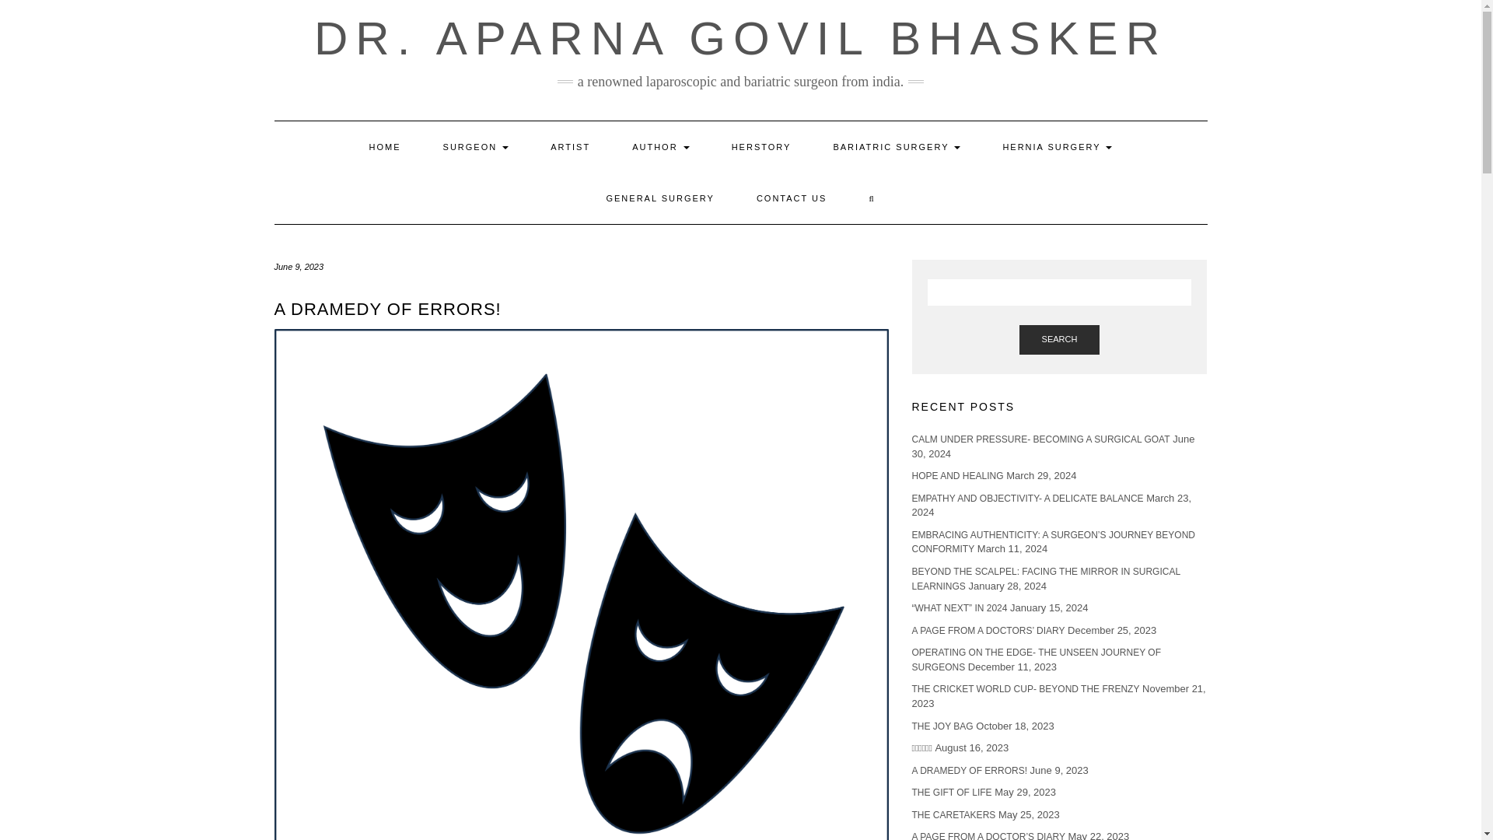  I want to click on HOME, so click(385, 146).